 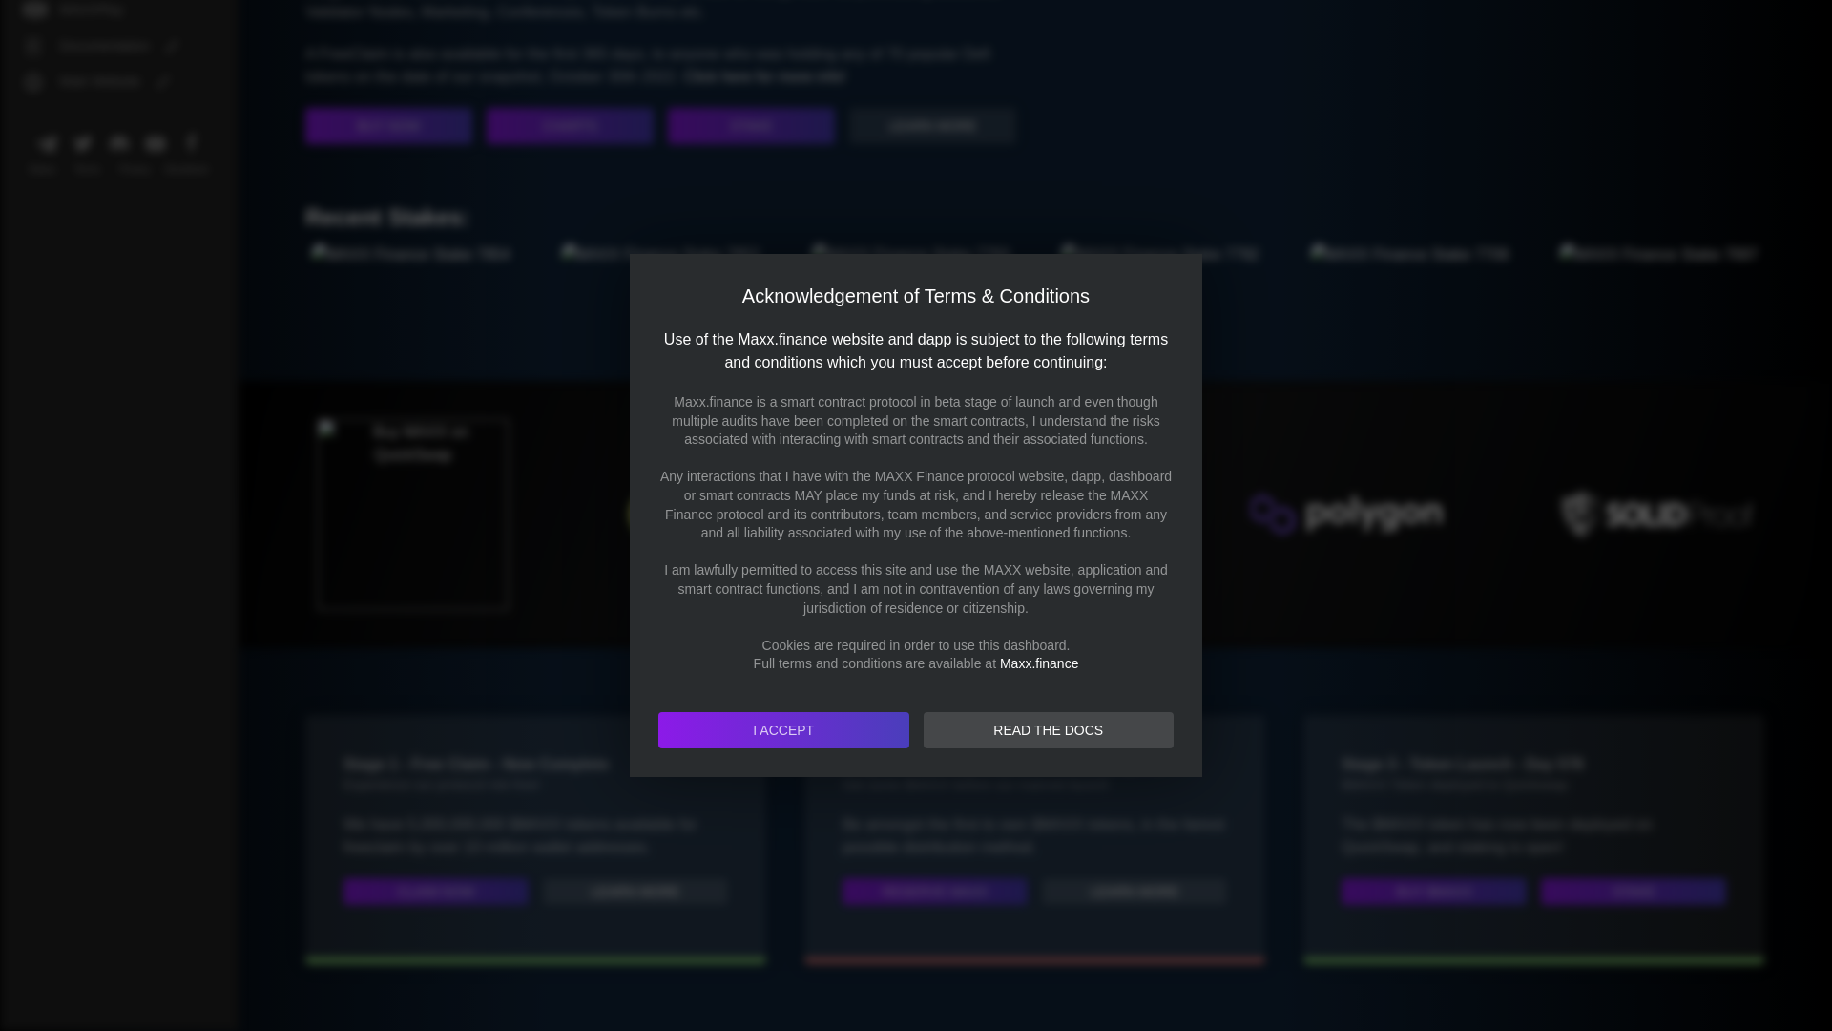 I want to click on Maxx.finance, so click(x=1039, y=272).